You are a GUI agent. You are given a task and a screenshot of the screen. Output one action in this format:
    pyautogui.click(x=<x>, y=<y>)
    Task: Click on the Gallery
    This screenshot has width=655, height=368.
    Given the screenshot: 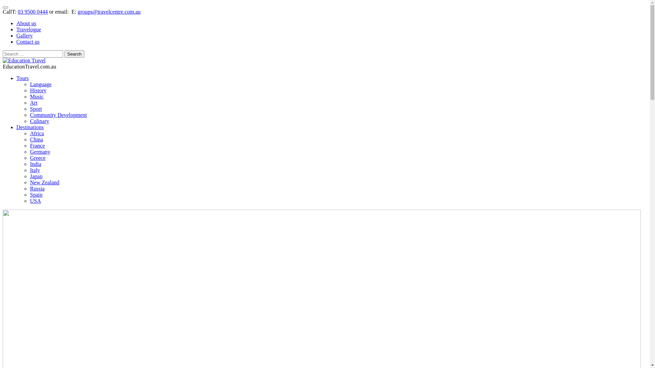 What is the action you would take?
    pyautogui.click(x=25, y=35)
    